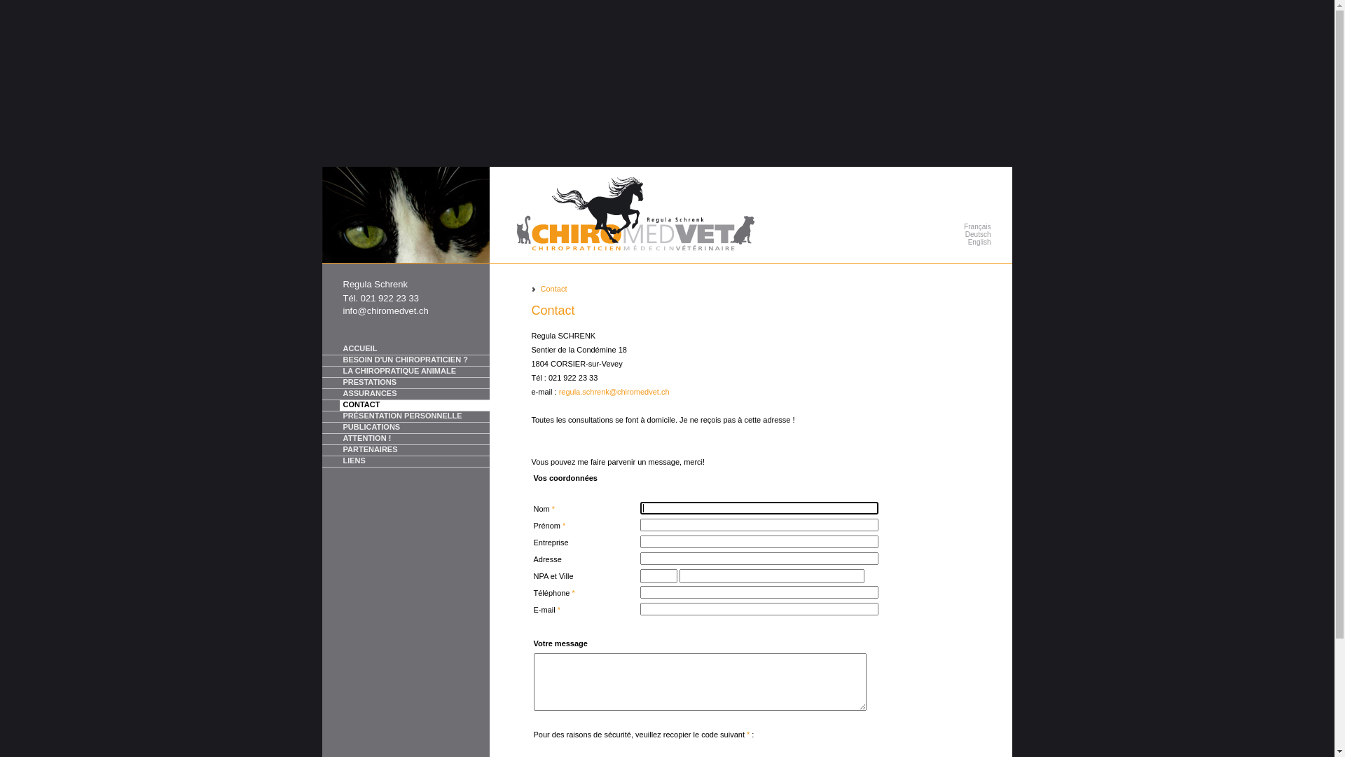 The height and width of the screenshot is (757, 1345). Describe the element at coordinates (414, 394) in the screenshot. I see `ASSURANCES` at that location.